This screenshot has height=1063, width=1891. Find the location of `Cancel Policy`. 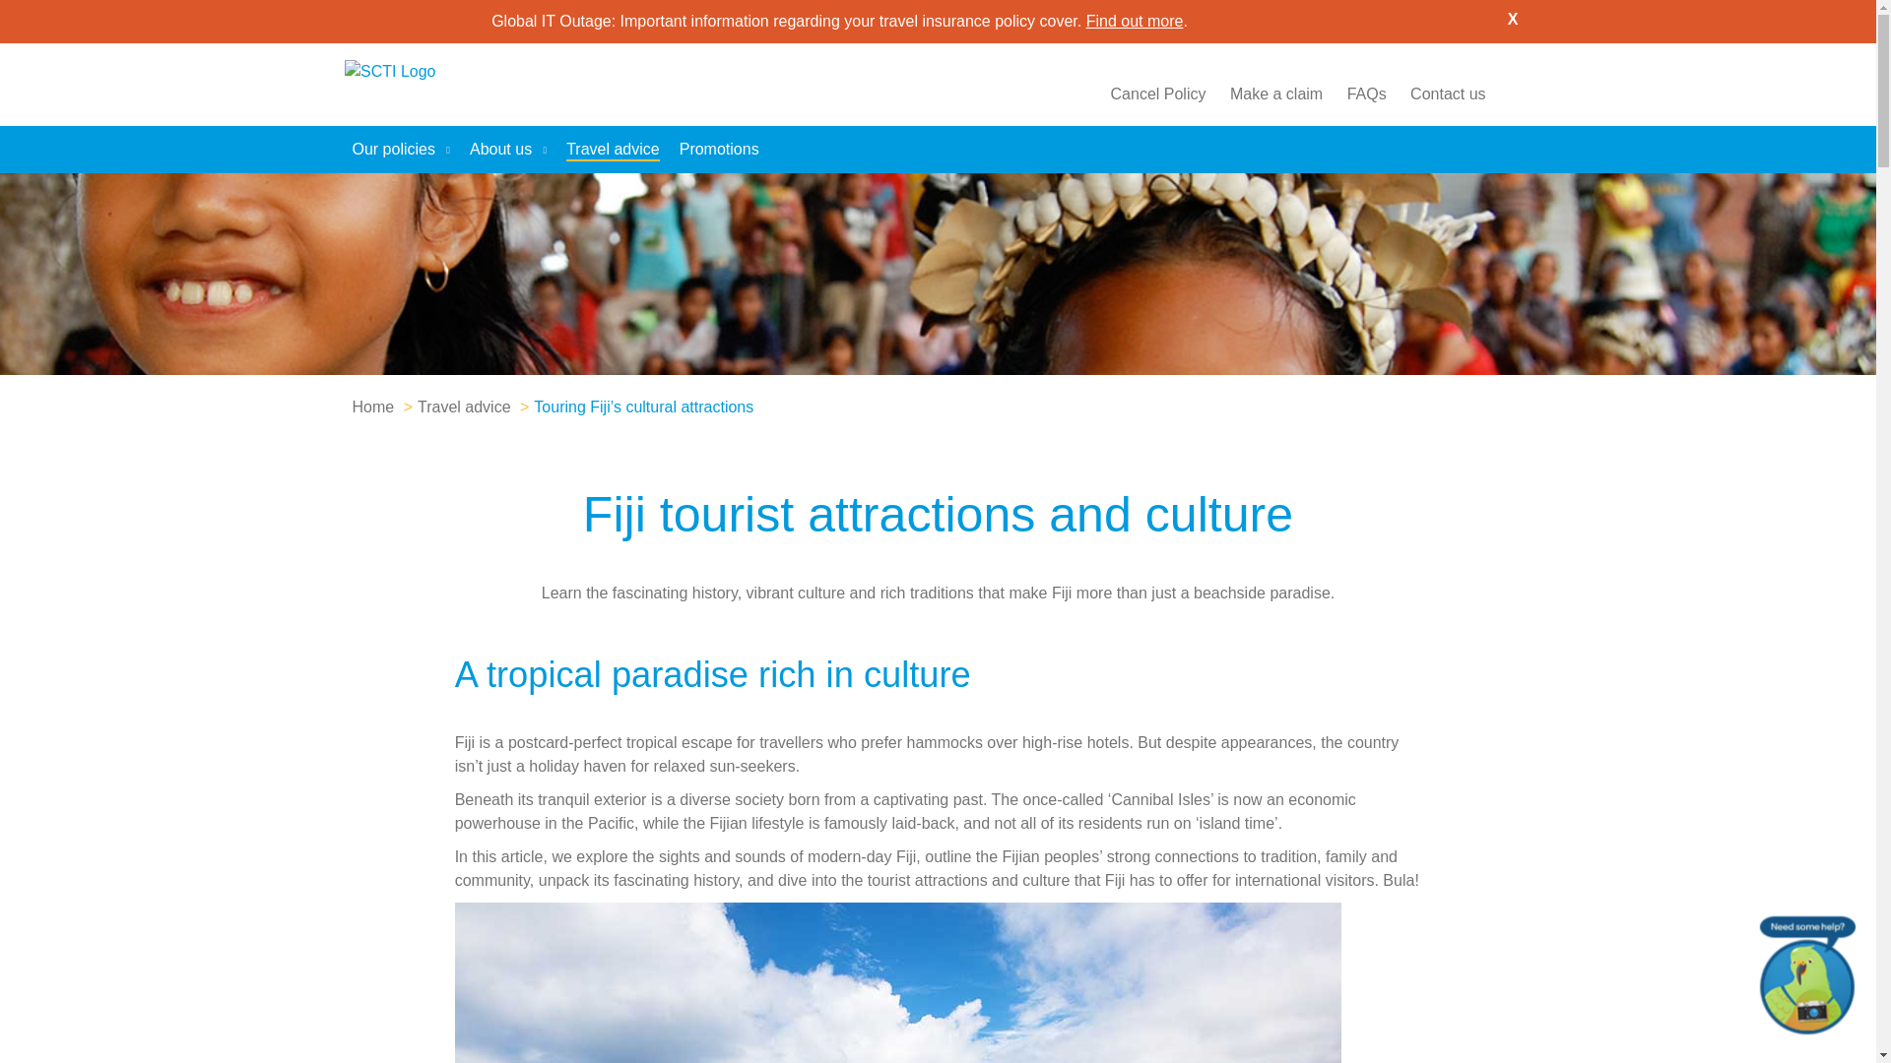

Cancel Policy is located at coordinates (1158, 94).